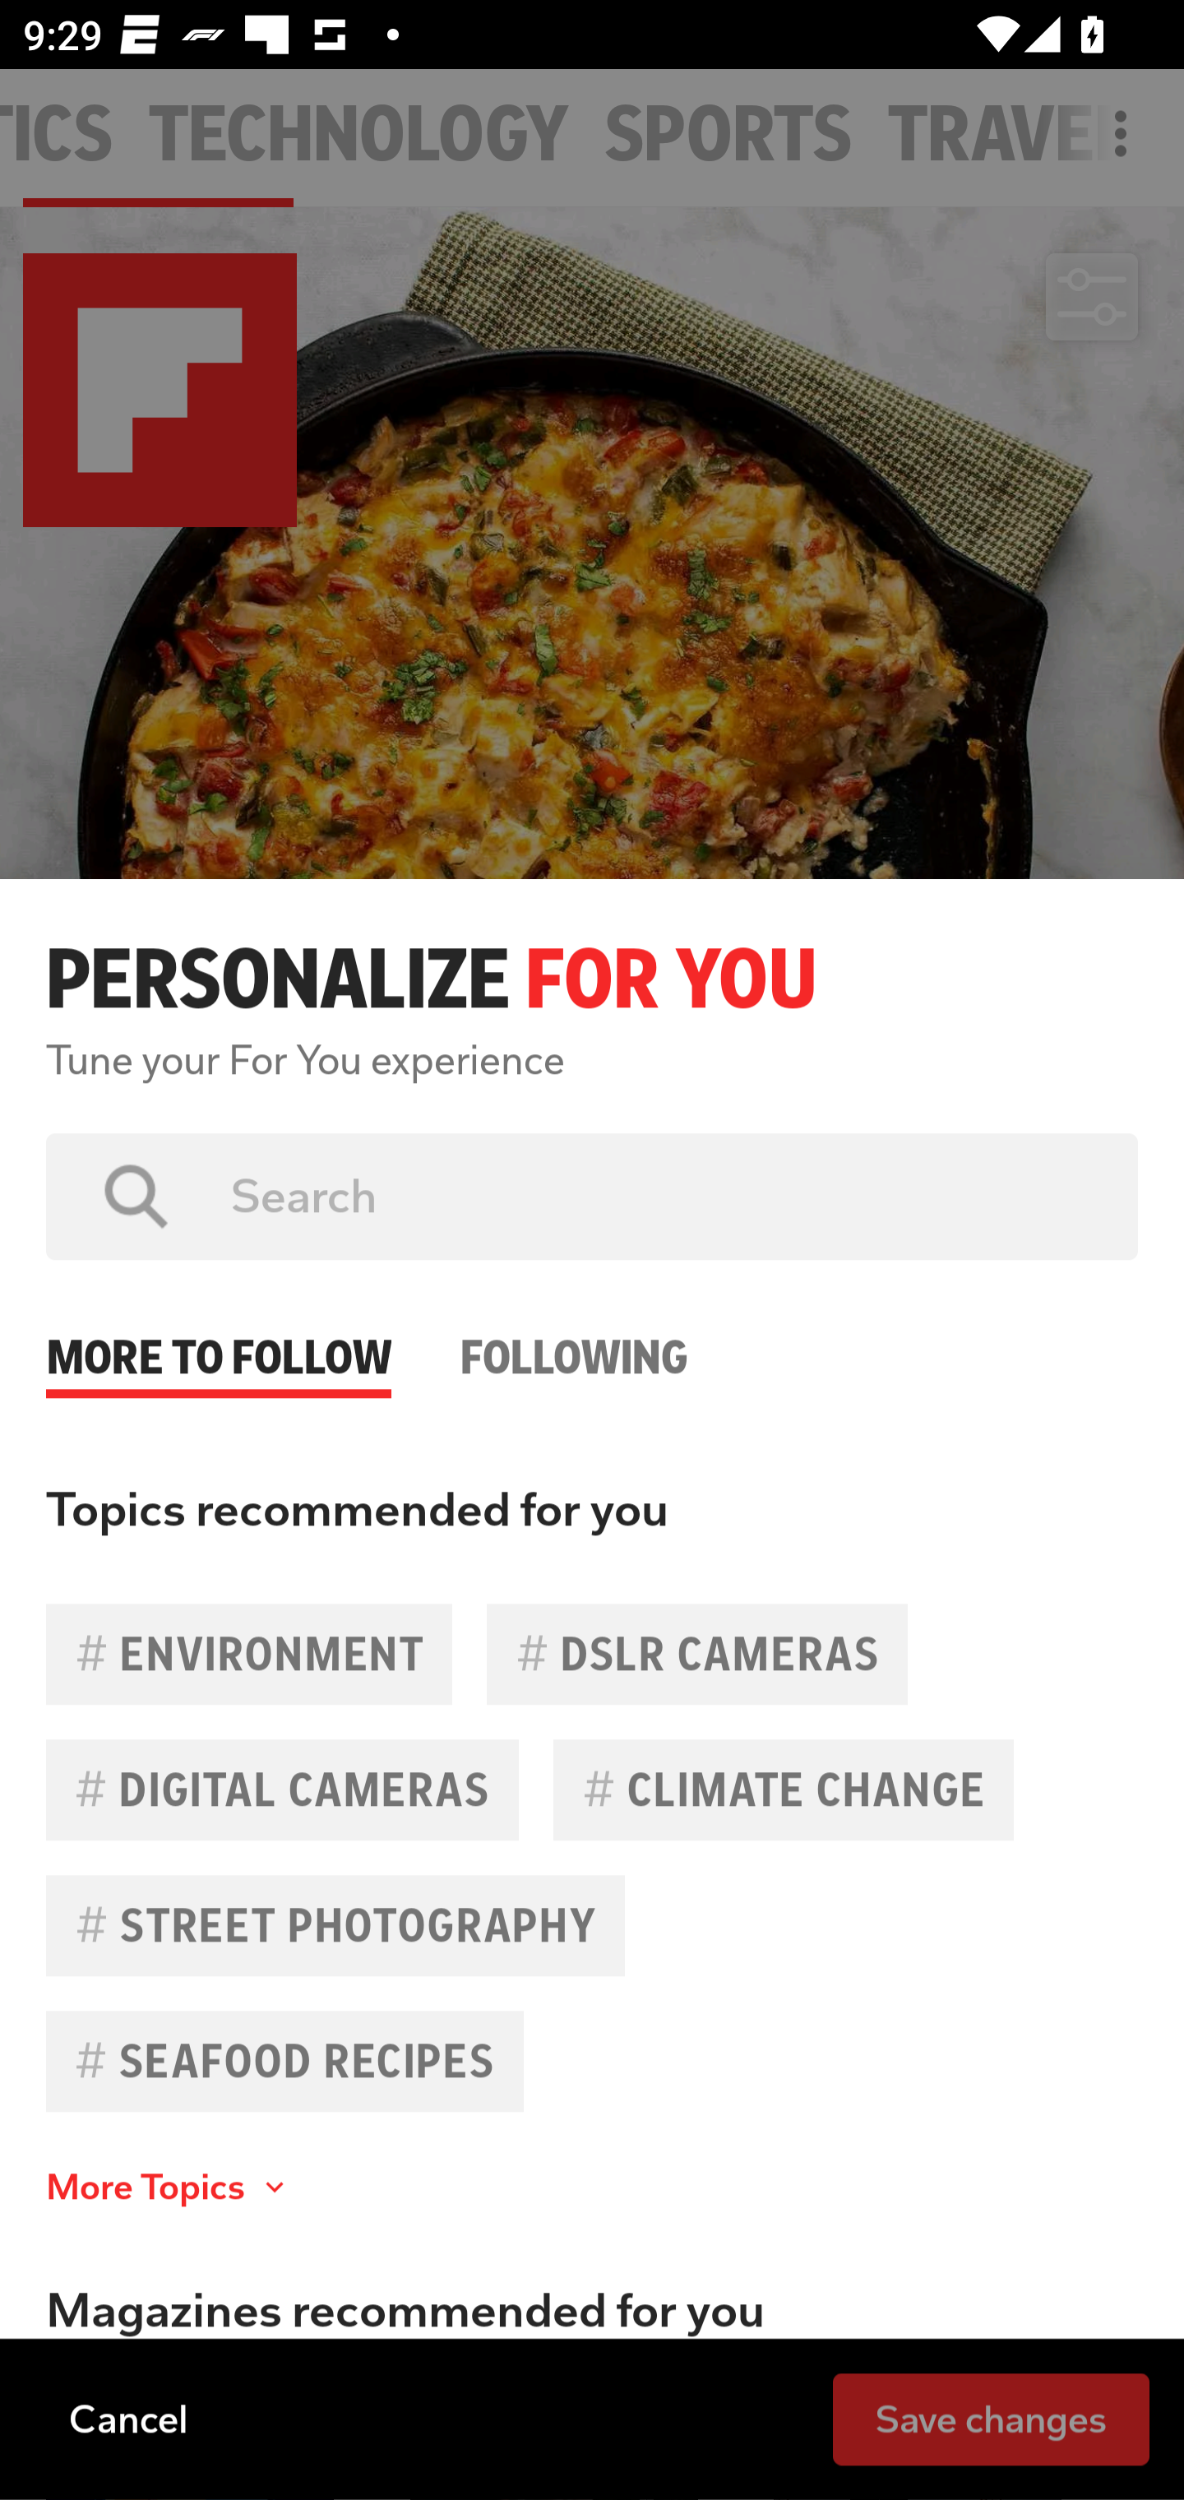 Image resolution: width=1184 pixels, height=2500 pixels. What do you see at coordinates (991, 2418) in the screenshot?
I see `Save changes` at bounding box center [991, 2418].